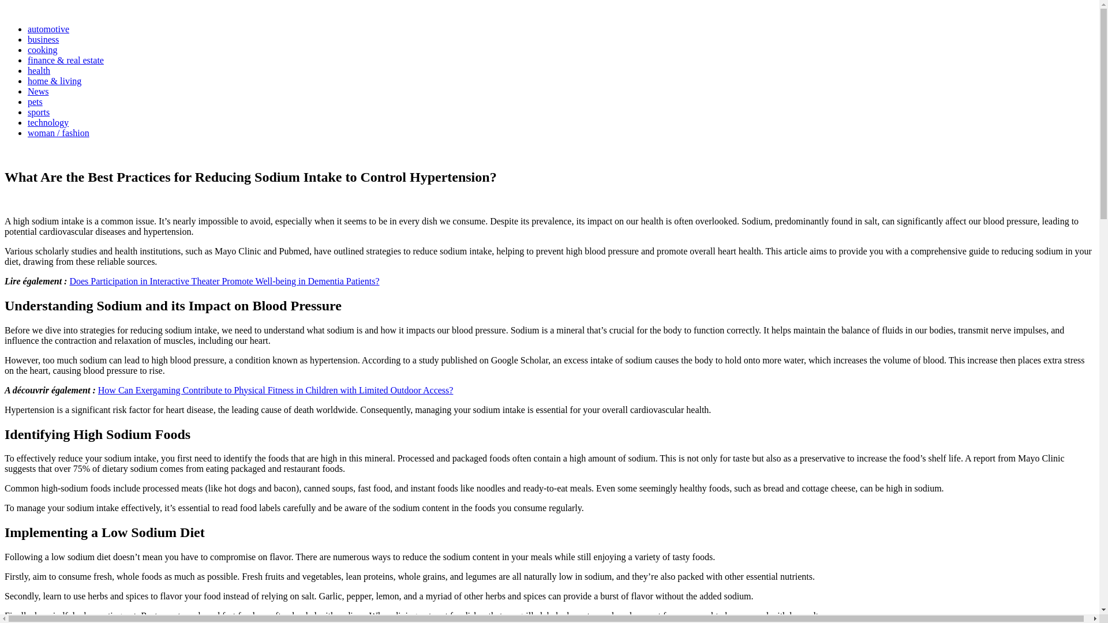  I want to click on pets, so click(35, 102).